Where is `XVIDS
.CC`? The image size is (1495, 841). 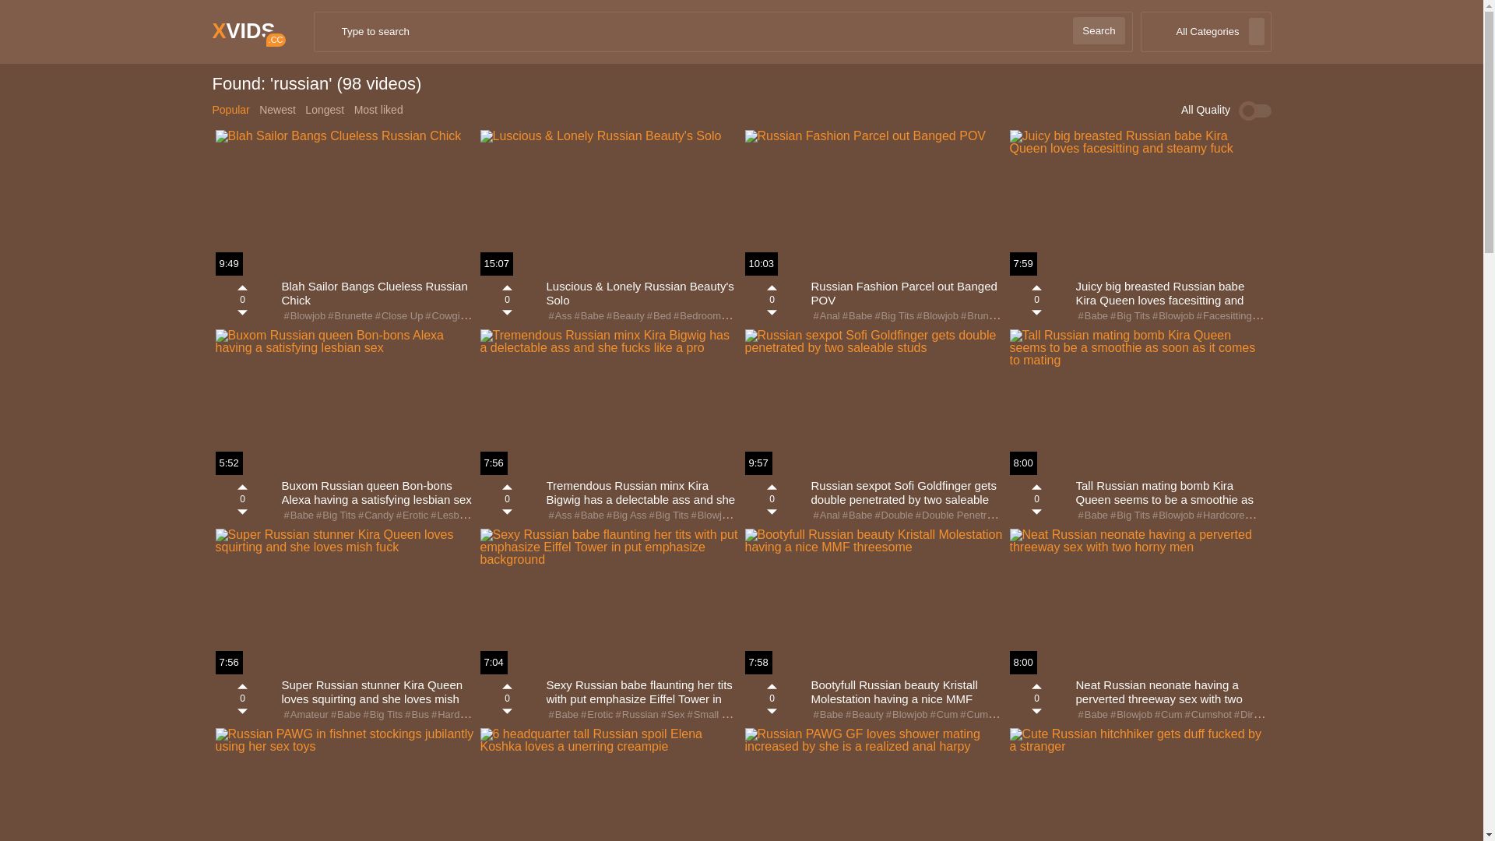
XVIDS
.CC is located at coordinates (243, 31).